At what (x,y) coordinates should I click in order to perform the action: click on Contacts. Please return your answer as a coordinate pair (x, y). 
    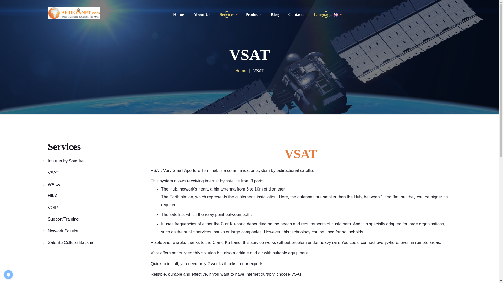
    Looking at the image, I should click on (296, 15).